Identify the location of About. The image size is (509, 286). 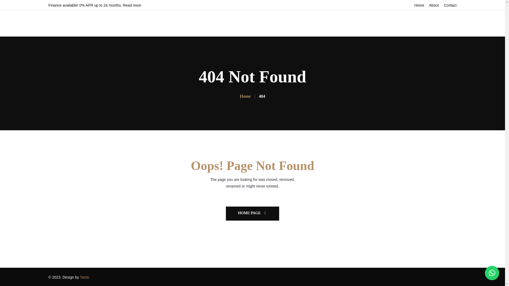
(434, 5).